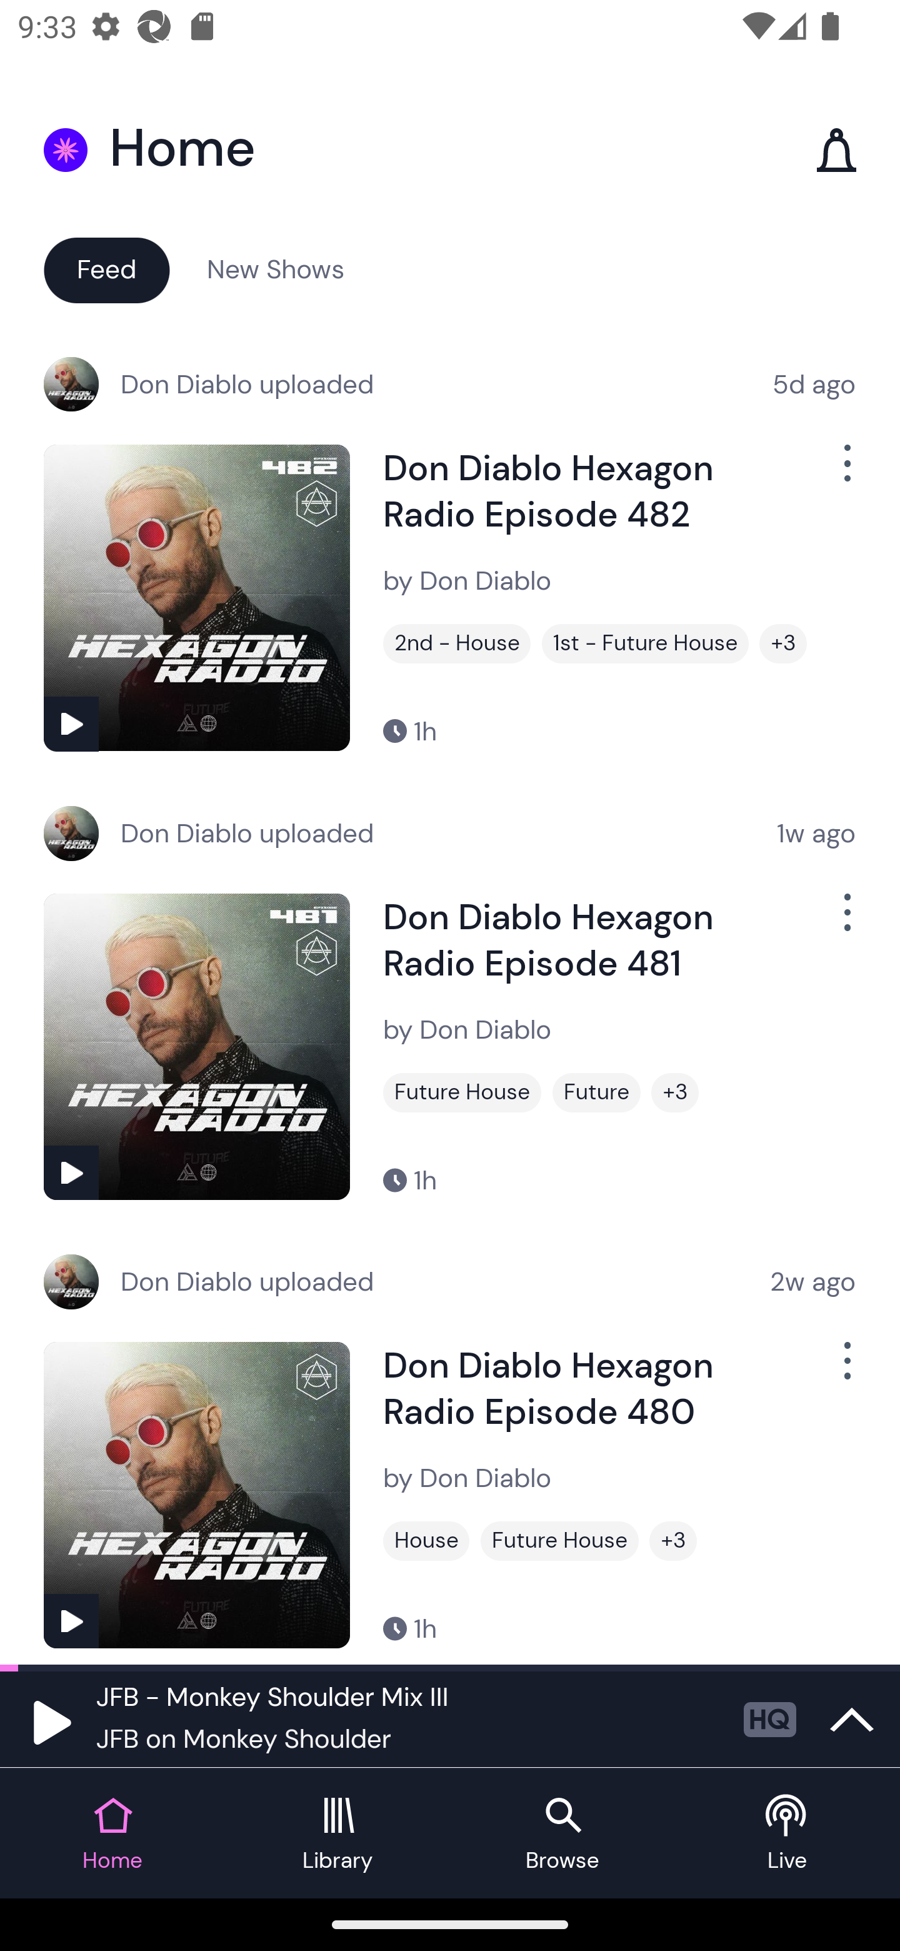 The image size is (900, 1951). I want to click on 2nd - House, so click(457, 643).